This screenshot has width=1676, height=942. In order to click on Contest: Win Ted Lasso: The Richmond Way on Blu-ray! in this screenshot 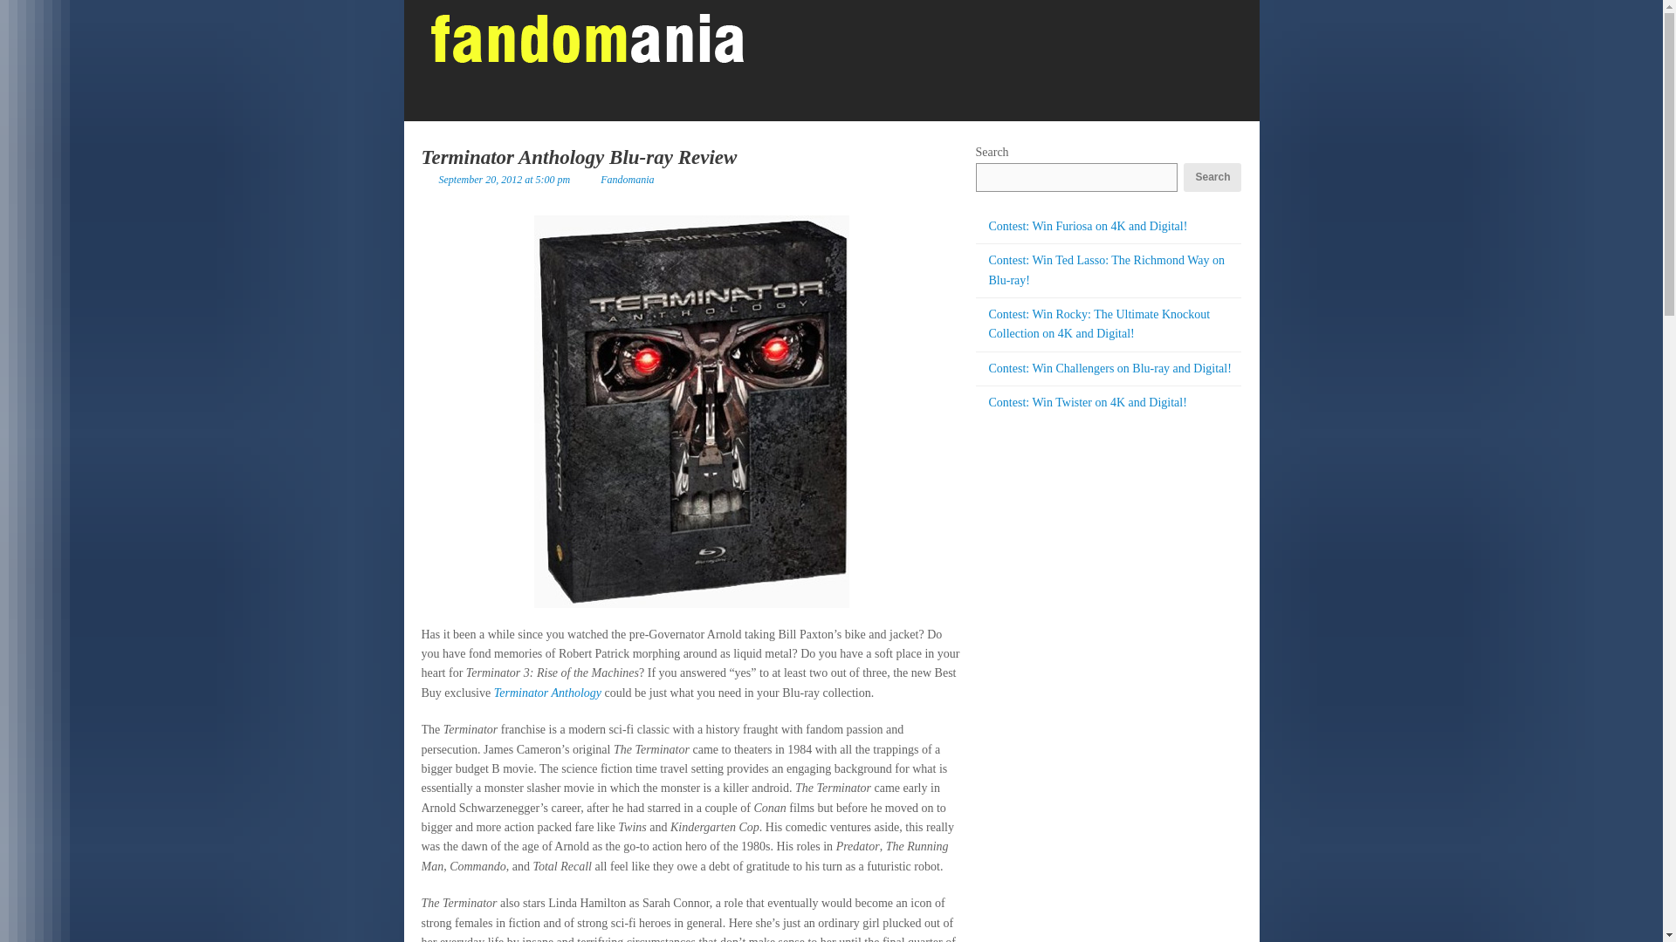, I will do `click(1105, 270)`.